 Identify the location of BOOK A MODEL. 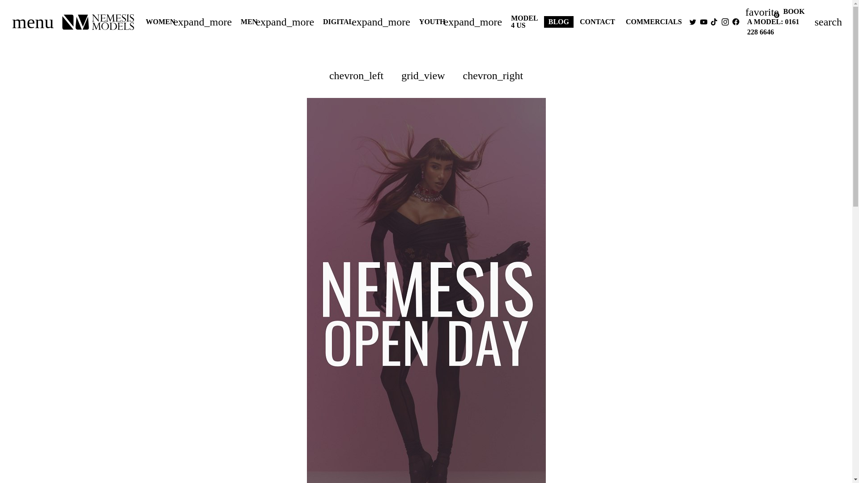
(776, 17).